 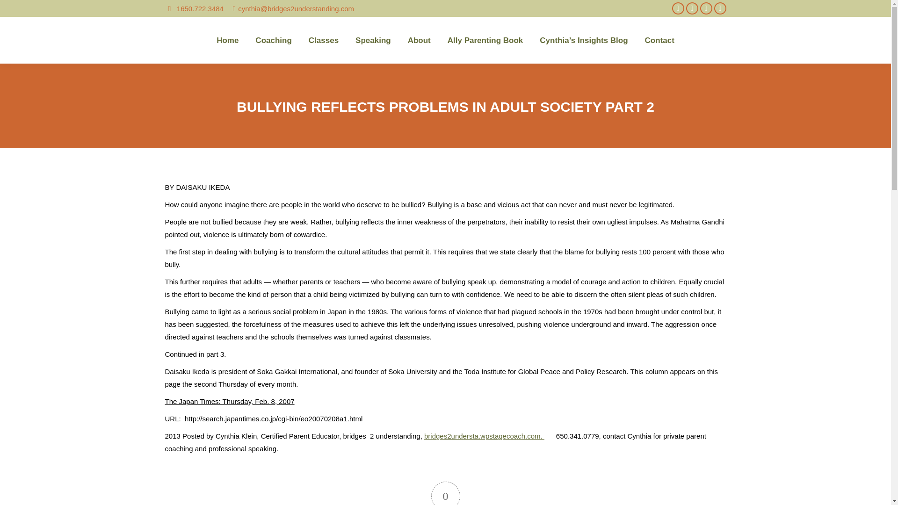 What do you see at coordinates (720, 8) in the screenshot?
I see `YouTube page opens in new window` at bounding box center [720, 8].